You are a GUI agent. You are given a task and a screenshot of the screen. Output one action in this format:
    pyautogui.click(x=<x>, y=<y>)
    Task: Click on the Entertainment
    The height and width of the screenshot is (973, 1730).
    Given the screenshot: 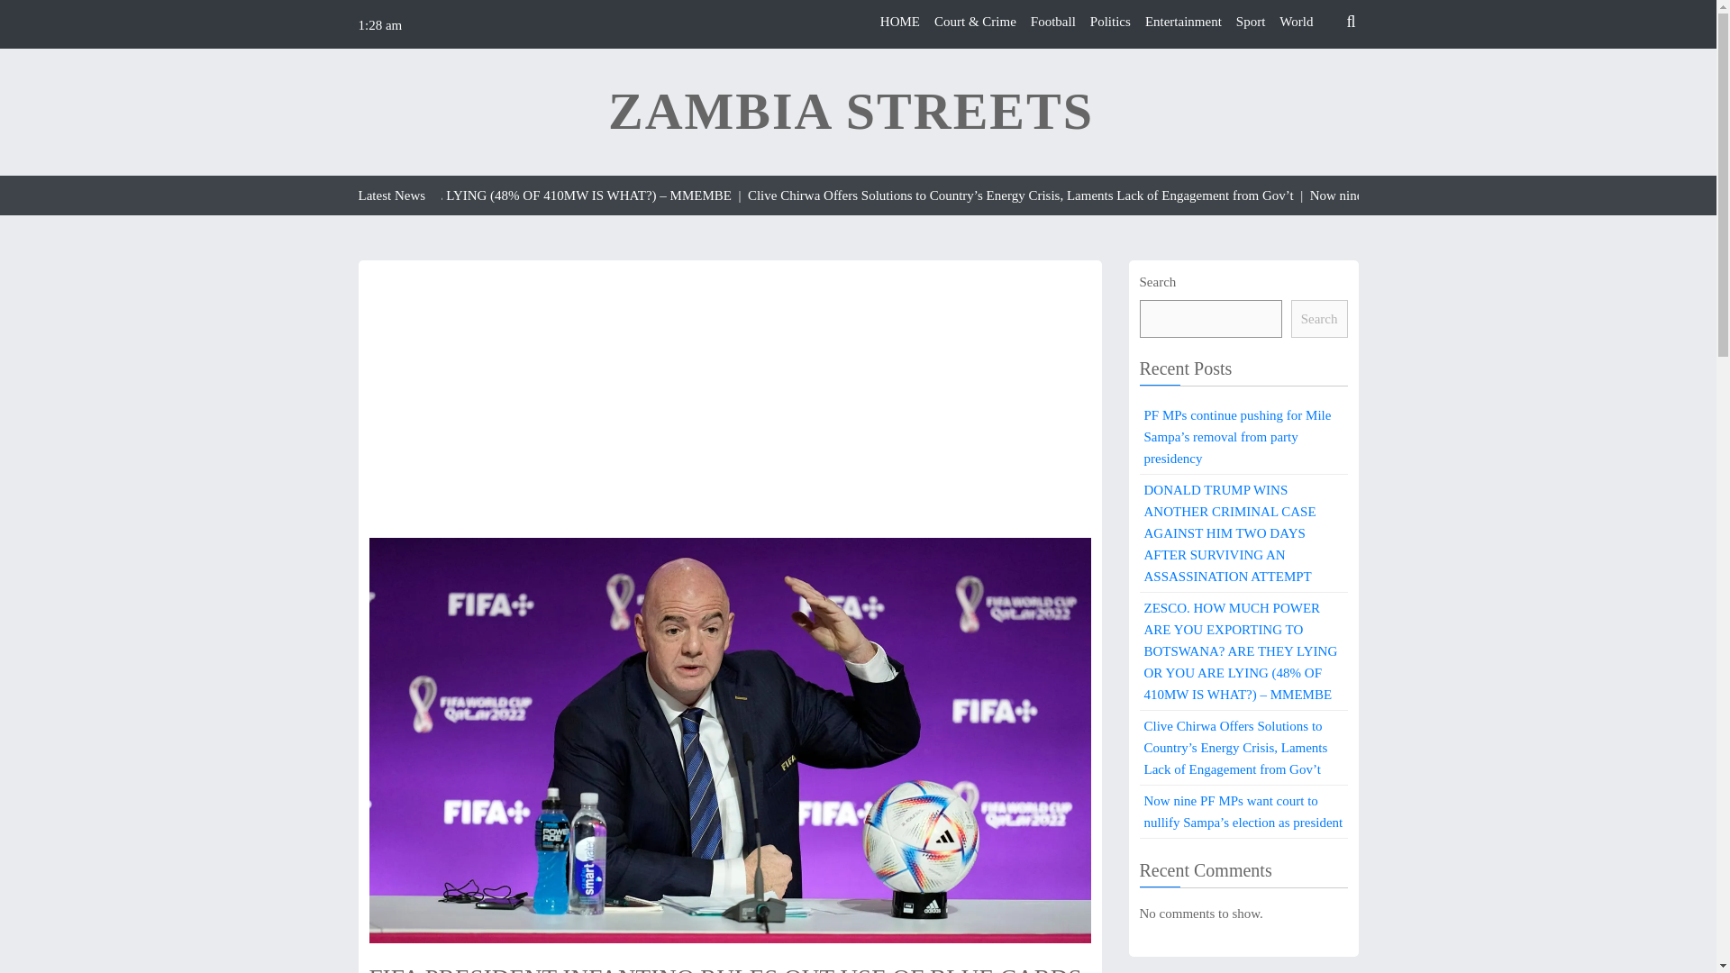 What is the action you would take?
    pyautogui.click(x=1183, y=22)
    